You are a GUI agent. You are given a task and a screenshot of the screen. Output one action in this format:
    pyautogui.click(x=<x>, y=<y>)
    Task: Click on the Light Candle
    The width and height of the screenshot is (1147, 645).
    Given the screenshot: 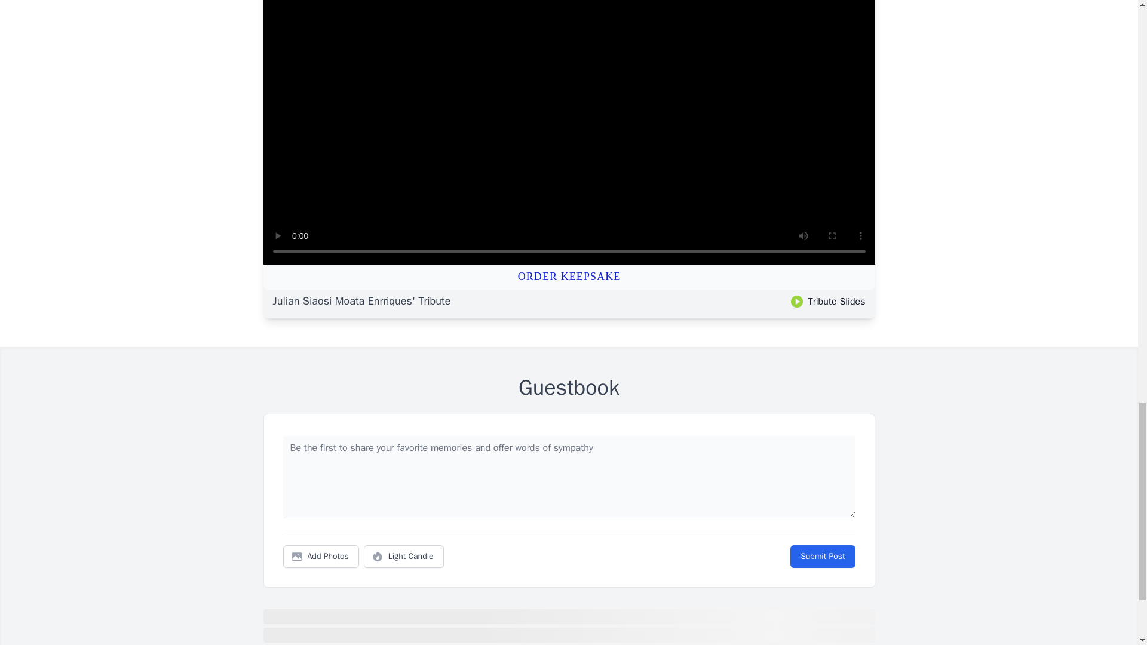 What is the action you would take?
    pyautogui.click(x=404, y=557)
    